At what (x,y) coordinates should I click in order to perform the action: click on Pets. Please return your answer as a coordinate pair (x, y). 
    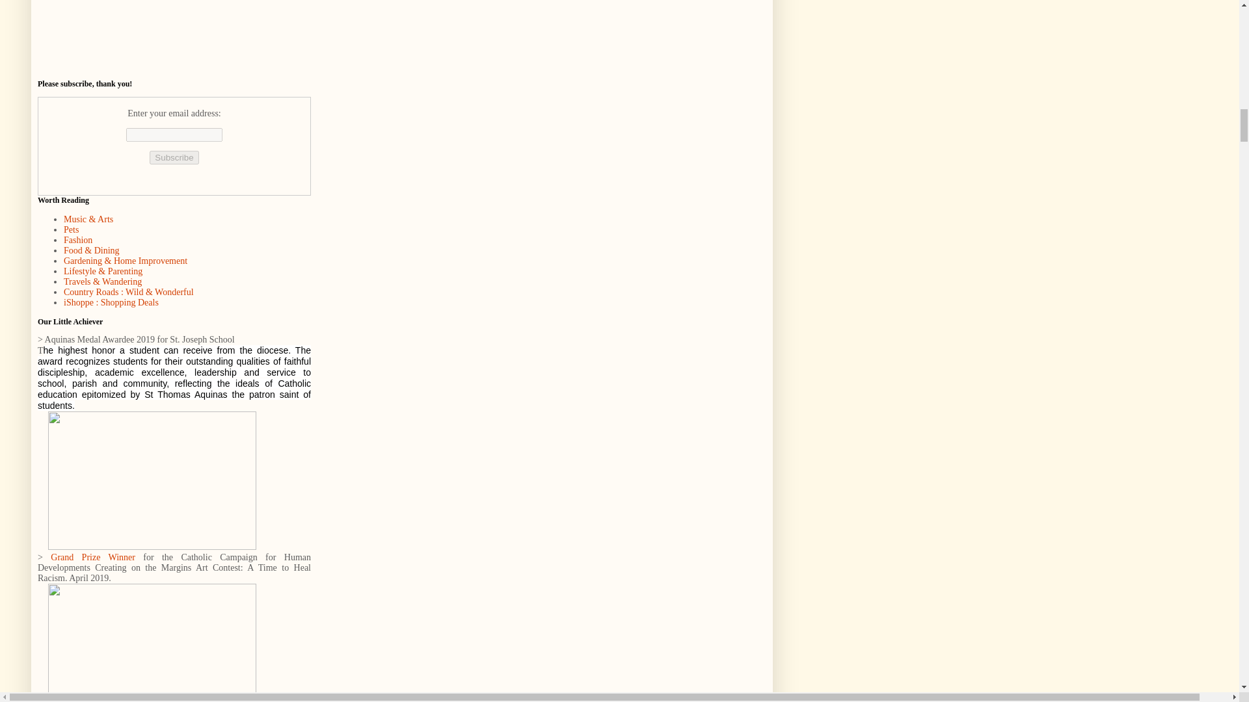
    Looking at the image, I should click on (70, 229).